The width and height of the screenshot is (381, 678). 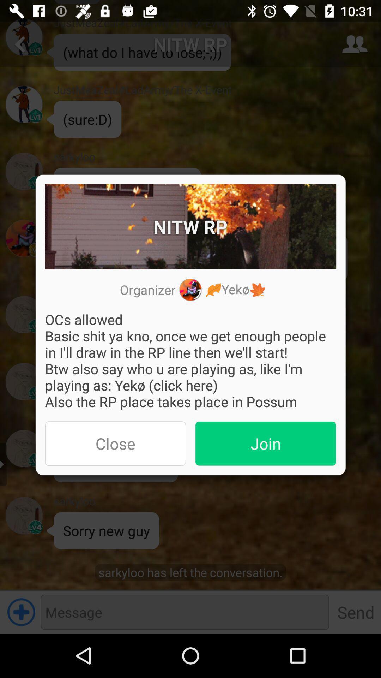 What do you see at coordinates (266, 444) in the screenshot?
I see `flip until join` at bounding box center [266, 444].